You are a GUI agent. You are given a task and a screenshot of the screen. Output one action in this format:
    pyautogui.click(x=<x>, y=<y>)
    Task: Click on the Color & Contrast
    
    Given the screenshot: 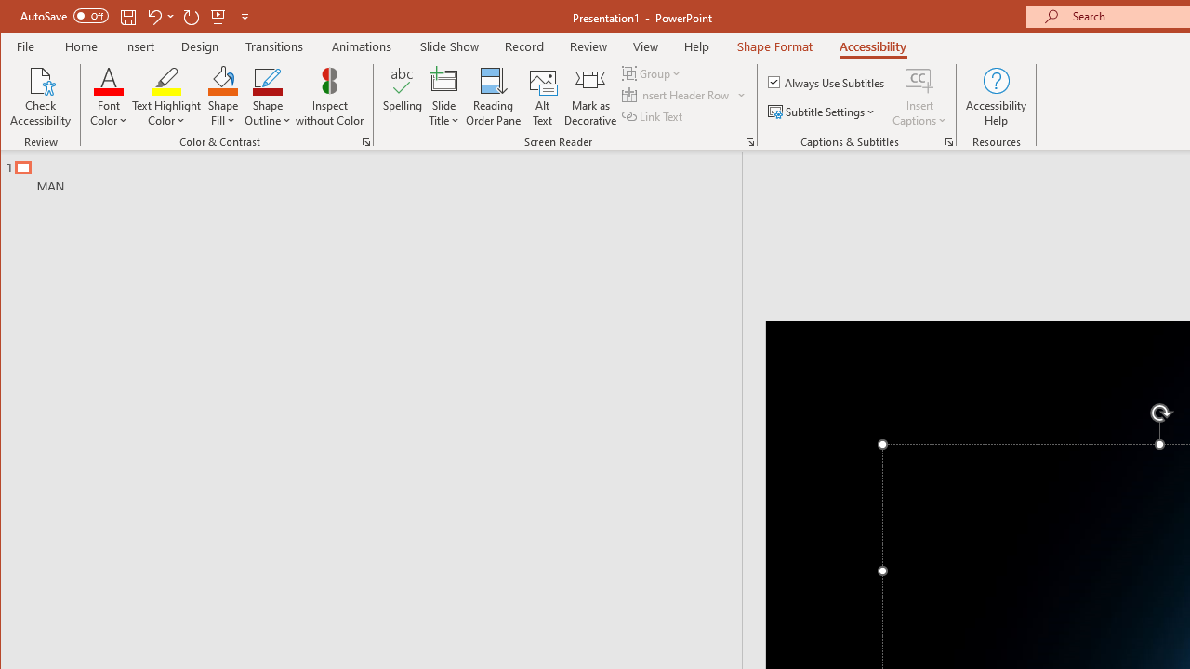 What is the action you would take?
    pyautogui.click(x=366, y=141)
    